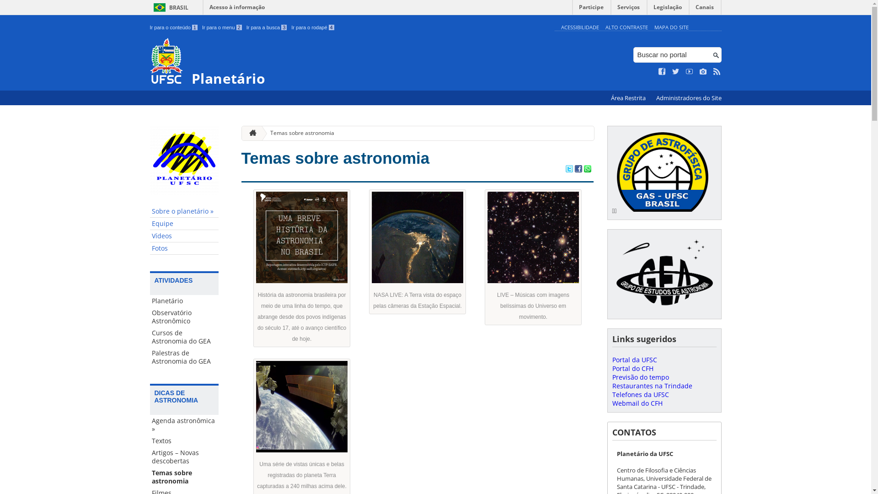  I want to click on MAPA DO SITE, so click(671, 27).